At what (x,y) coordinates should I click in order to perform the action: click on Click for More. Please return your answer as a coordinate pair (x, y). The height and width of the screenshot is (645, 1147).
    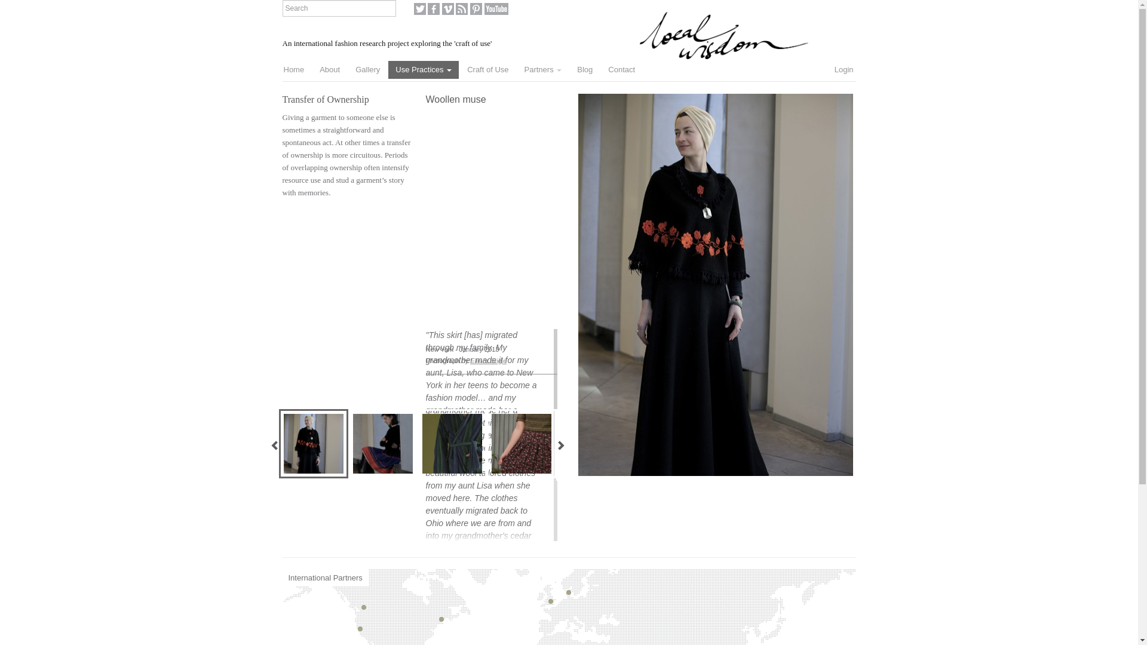
    Looking at the image, I should click on (382, 443).